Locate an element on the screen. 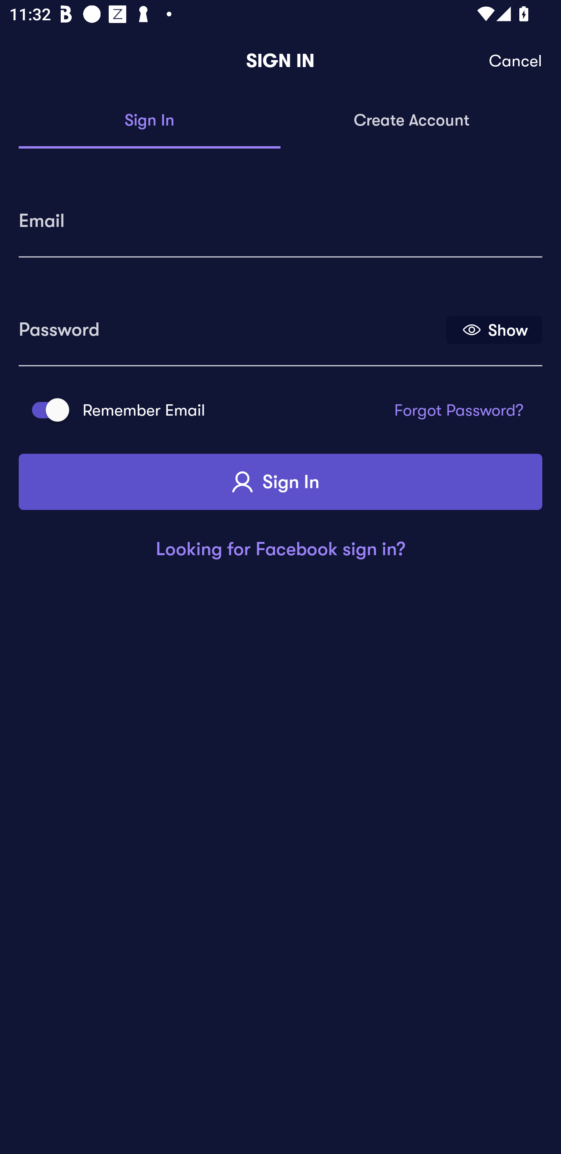 The width and height of the screenshot is (561, 1154). Create Account is located at coordinates (411, 121).